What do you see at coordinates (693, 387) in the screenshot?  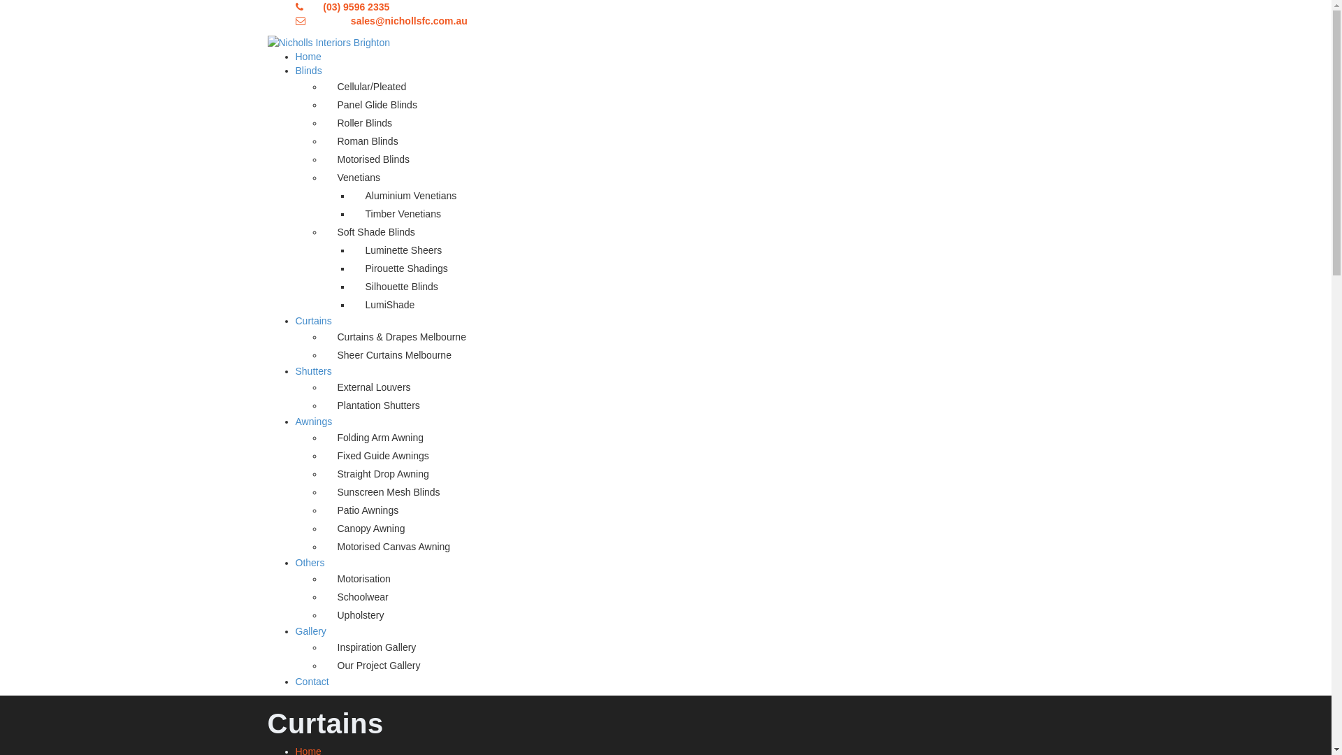 I see `External Louvers` at bounding box center [693, 387].